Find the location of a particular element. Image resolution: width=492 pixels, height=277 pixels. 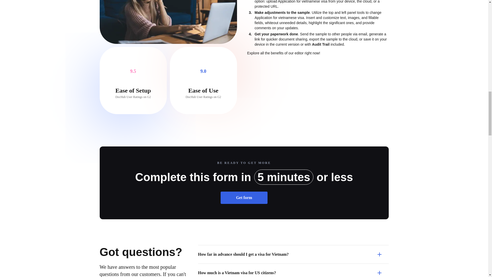

9.0 is located at coordinates (203, 71).